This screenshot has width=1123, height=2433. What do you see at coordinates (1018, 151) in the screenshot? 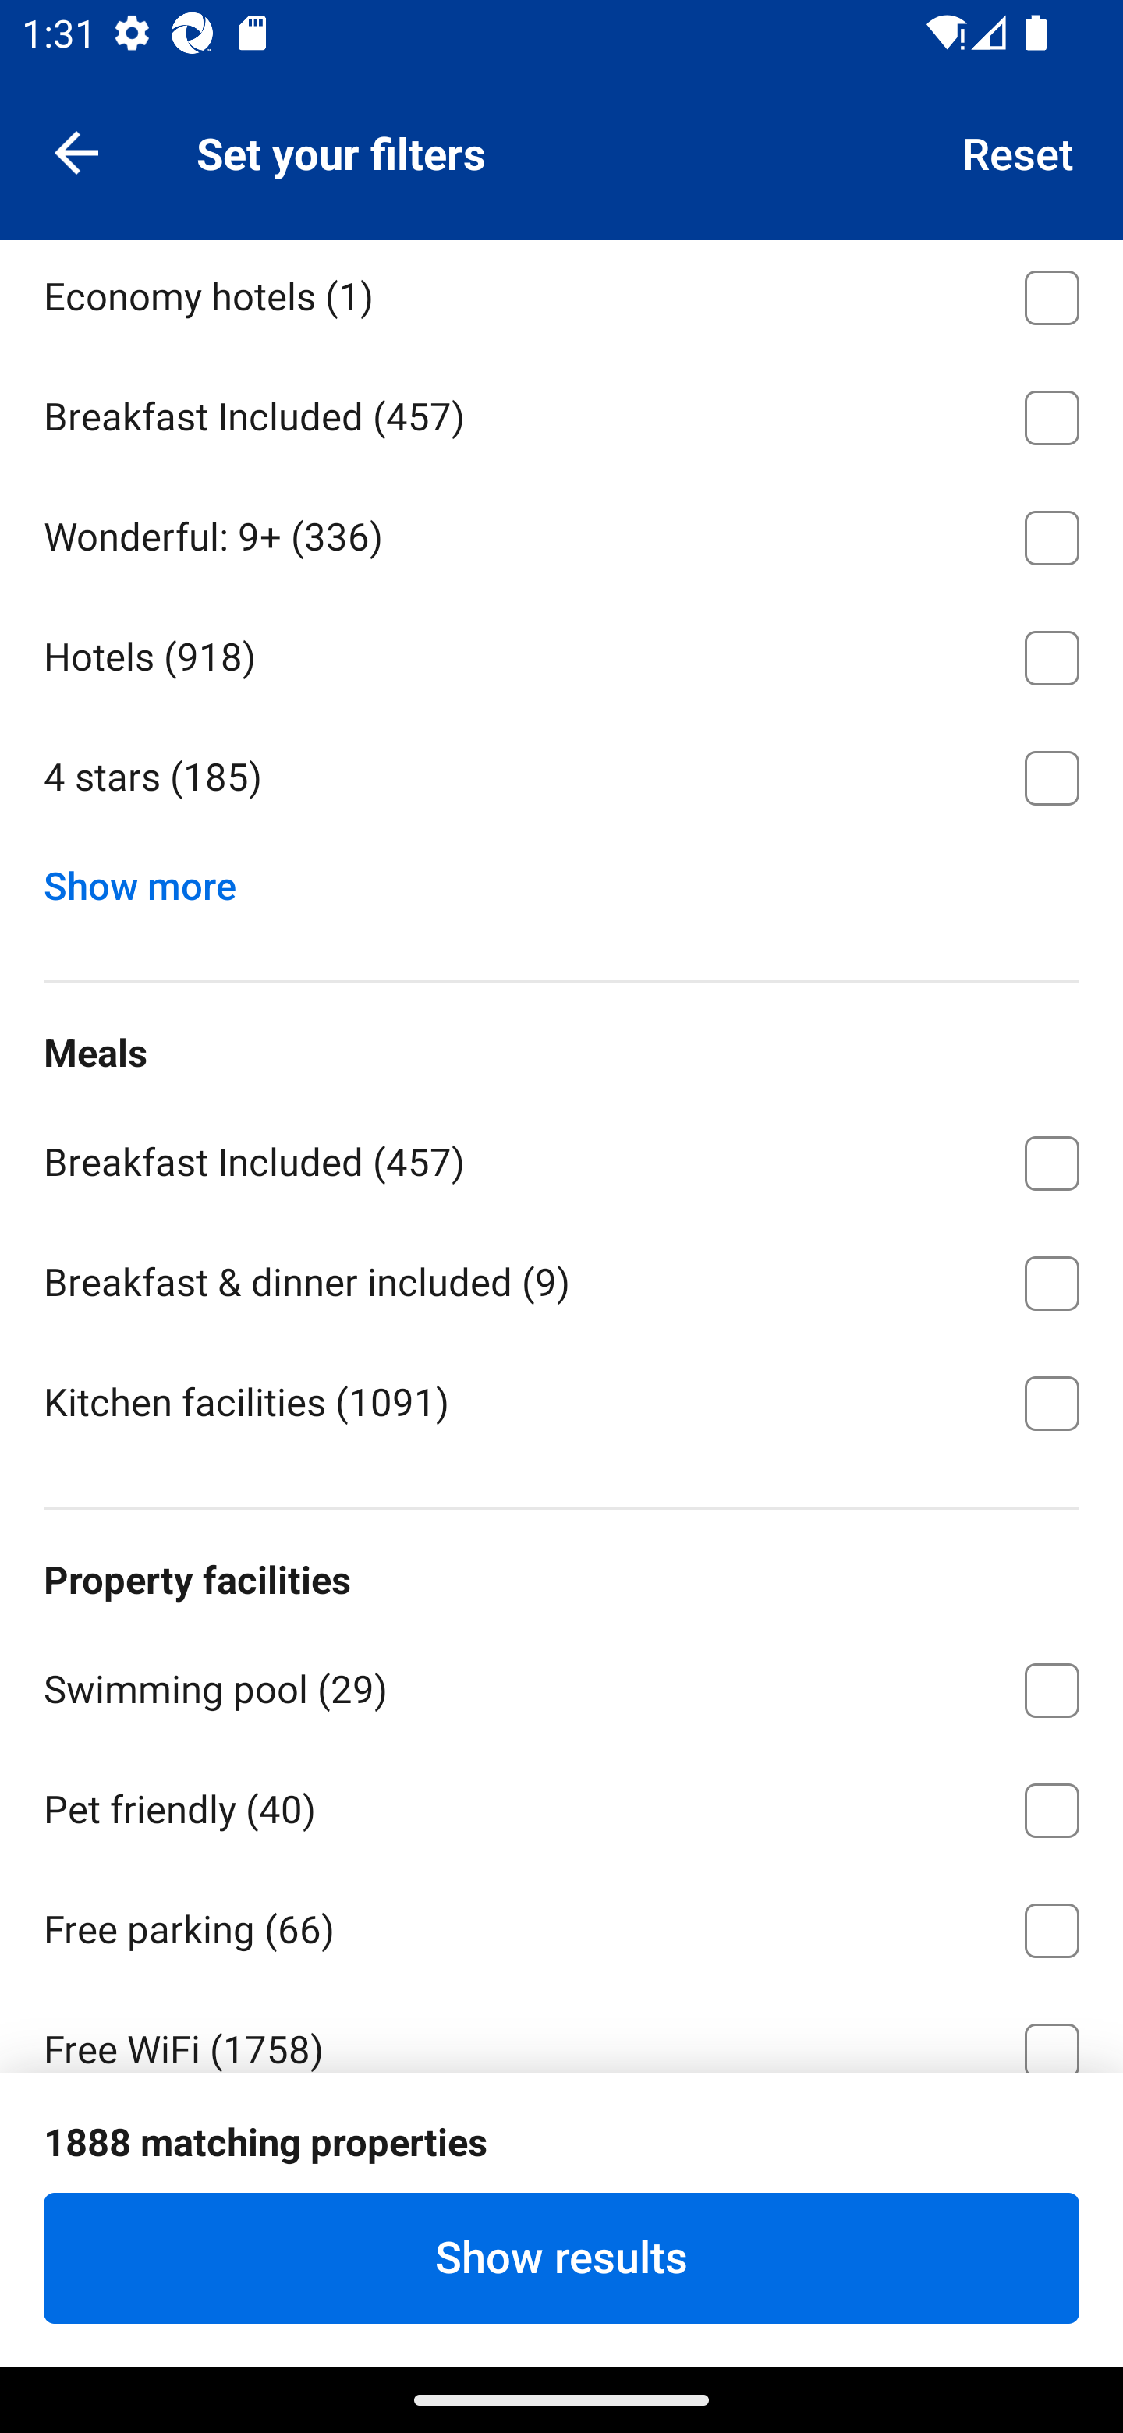
I see `Reset` at bounding box center [1018, 151].